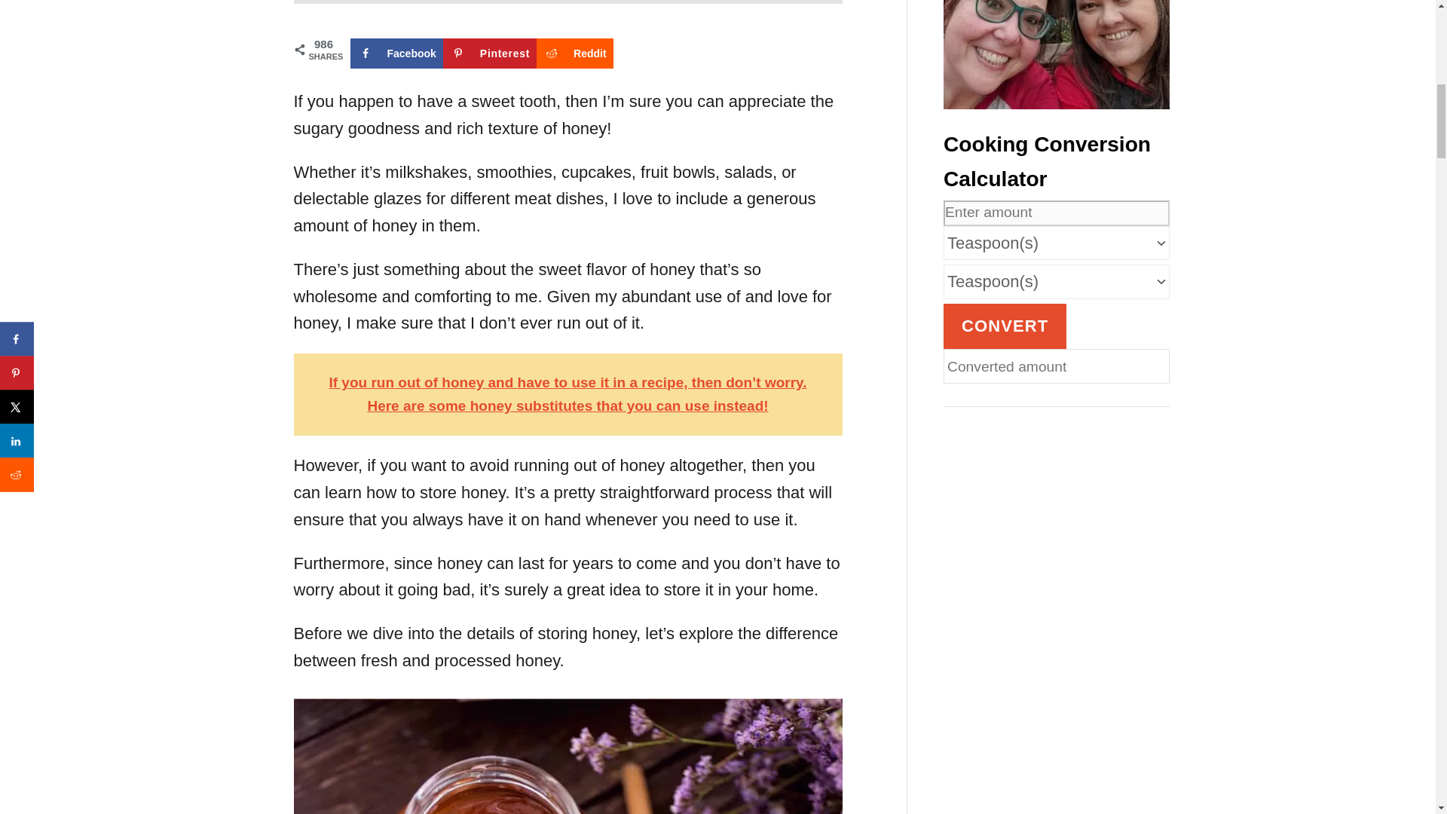 The width and height of the screenshot is (1447, 814). Describe the element at coordinates (490, 53) in the screenshot. I see `Save to Pinterest` at that location.